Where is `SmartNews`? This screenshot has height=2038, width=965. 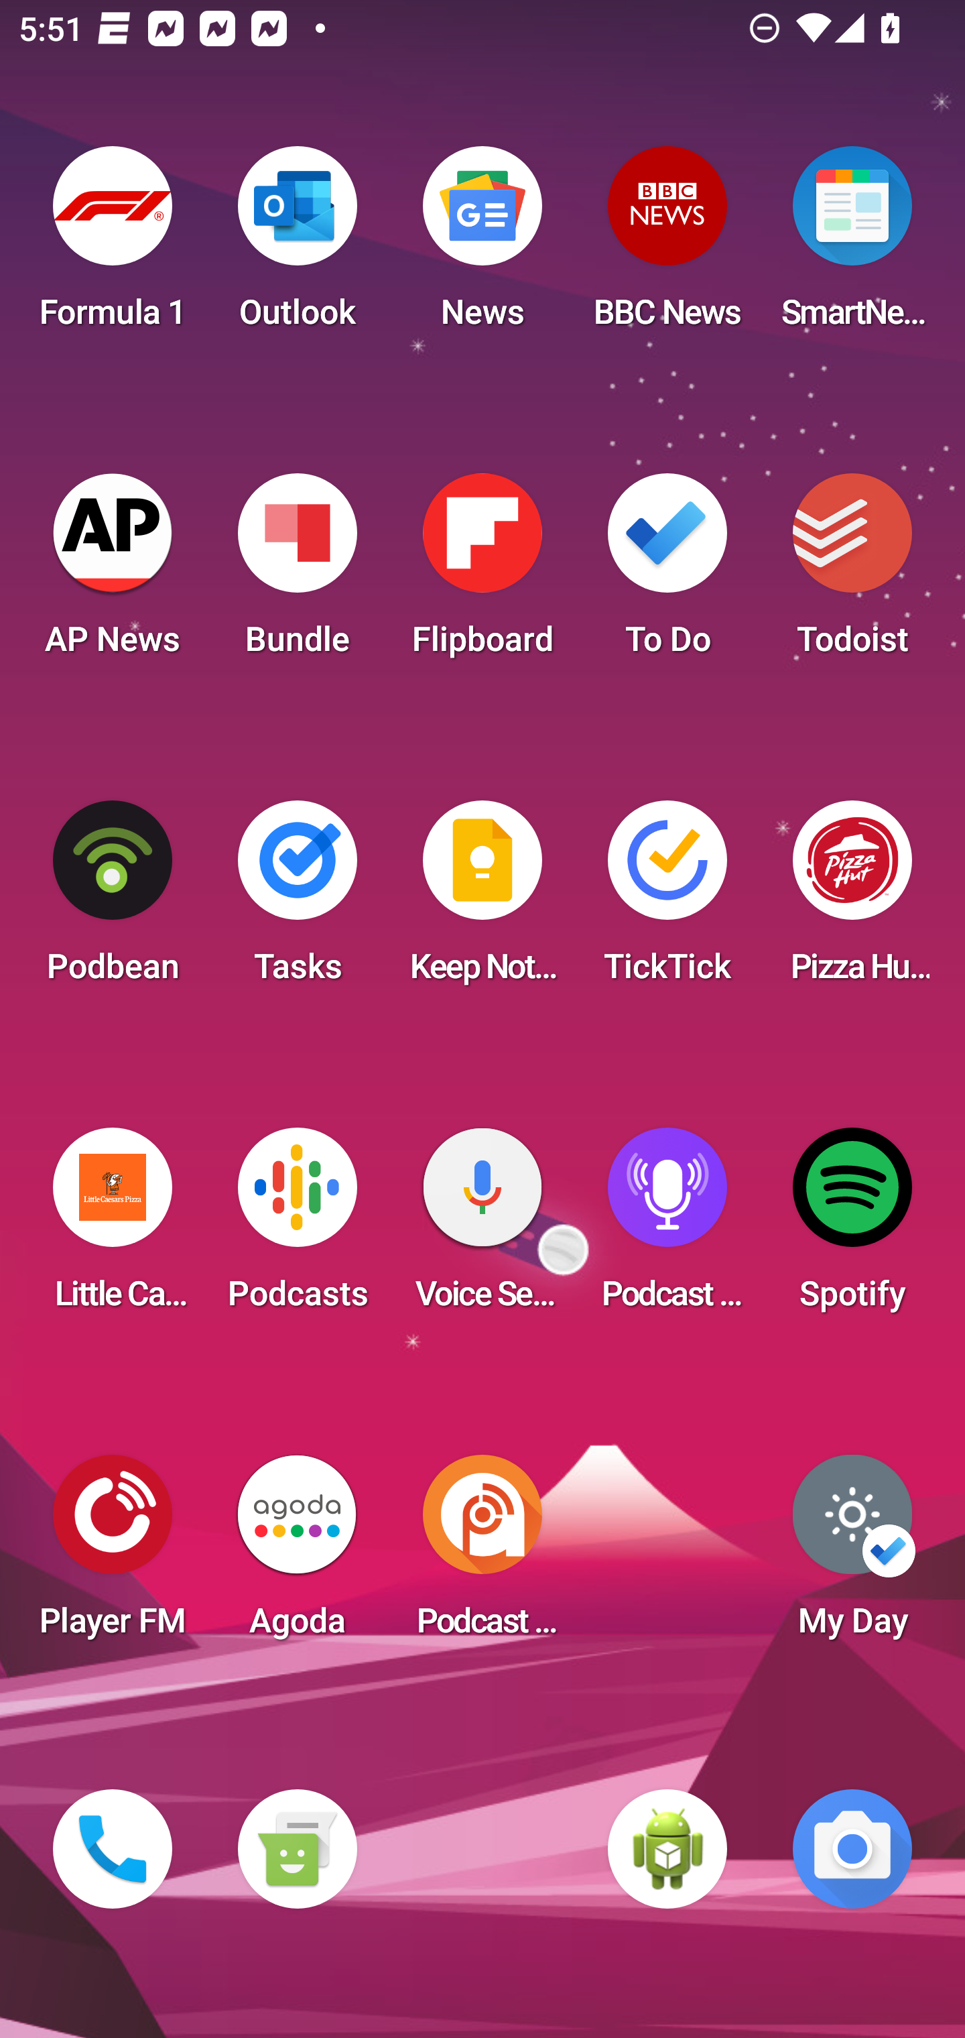
SmartNews is located at coordinates (852, 245).